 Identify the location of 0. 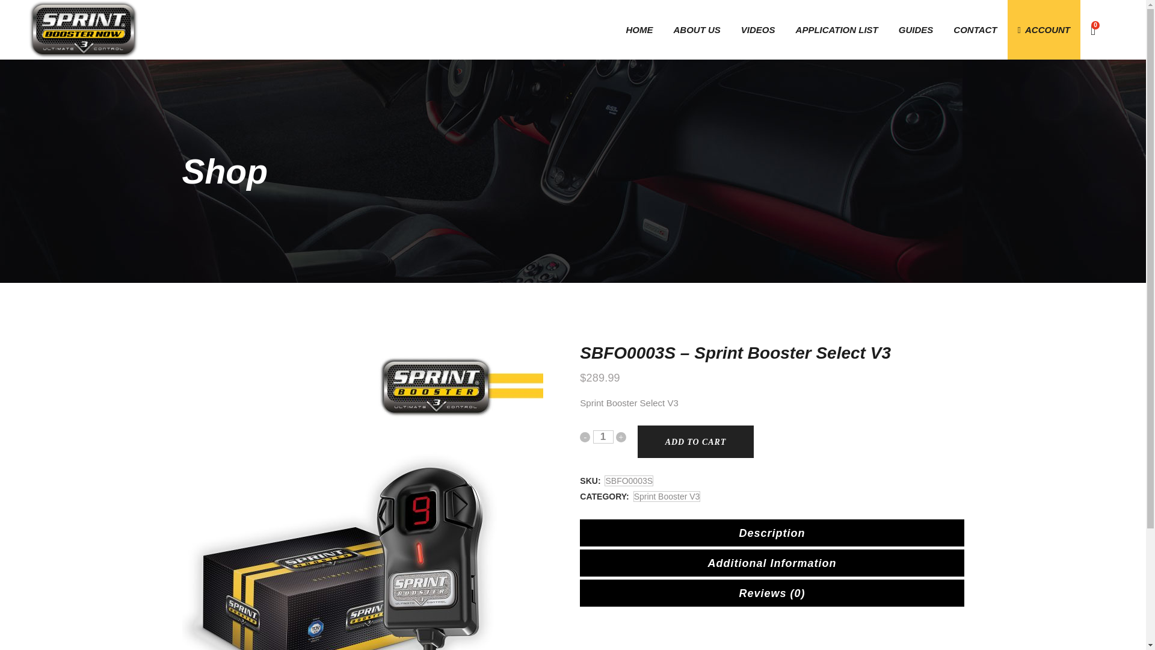
(1092, 30).